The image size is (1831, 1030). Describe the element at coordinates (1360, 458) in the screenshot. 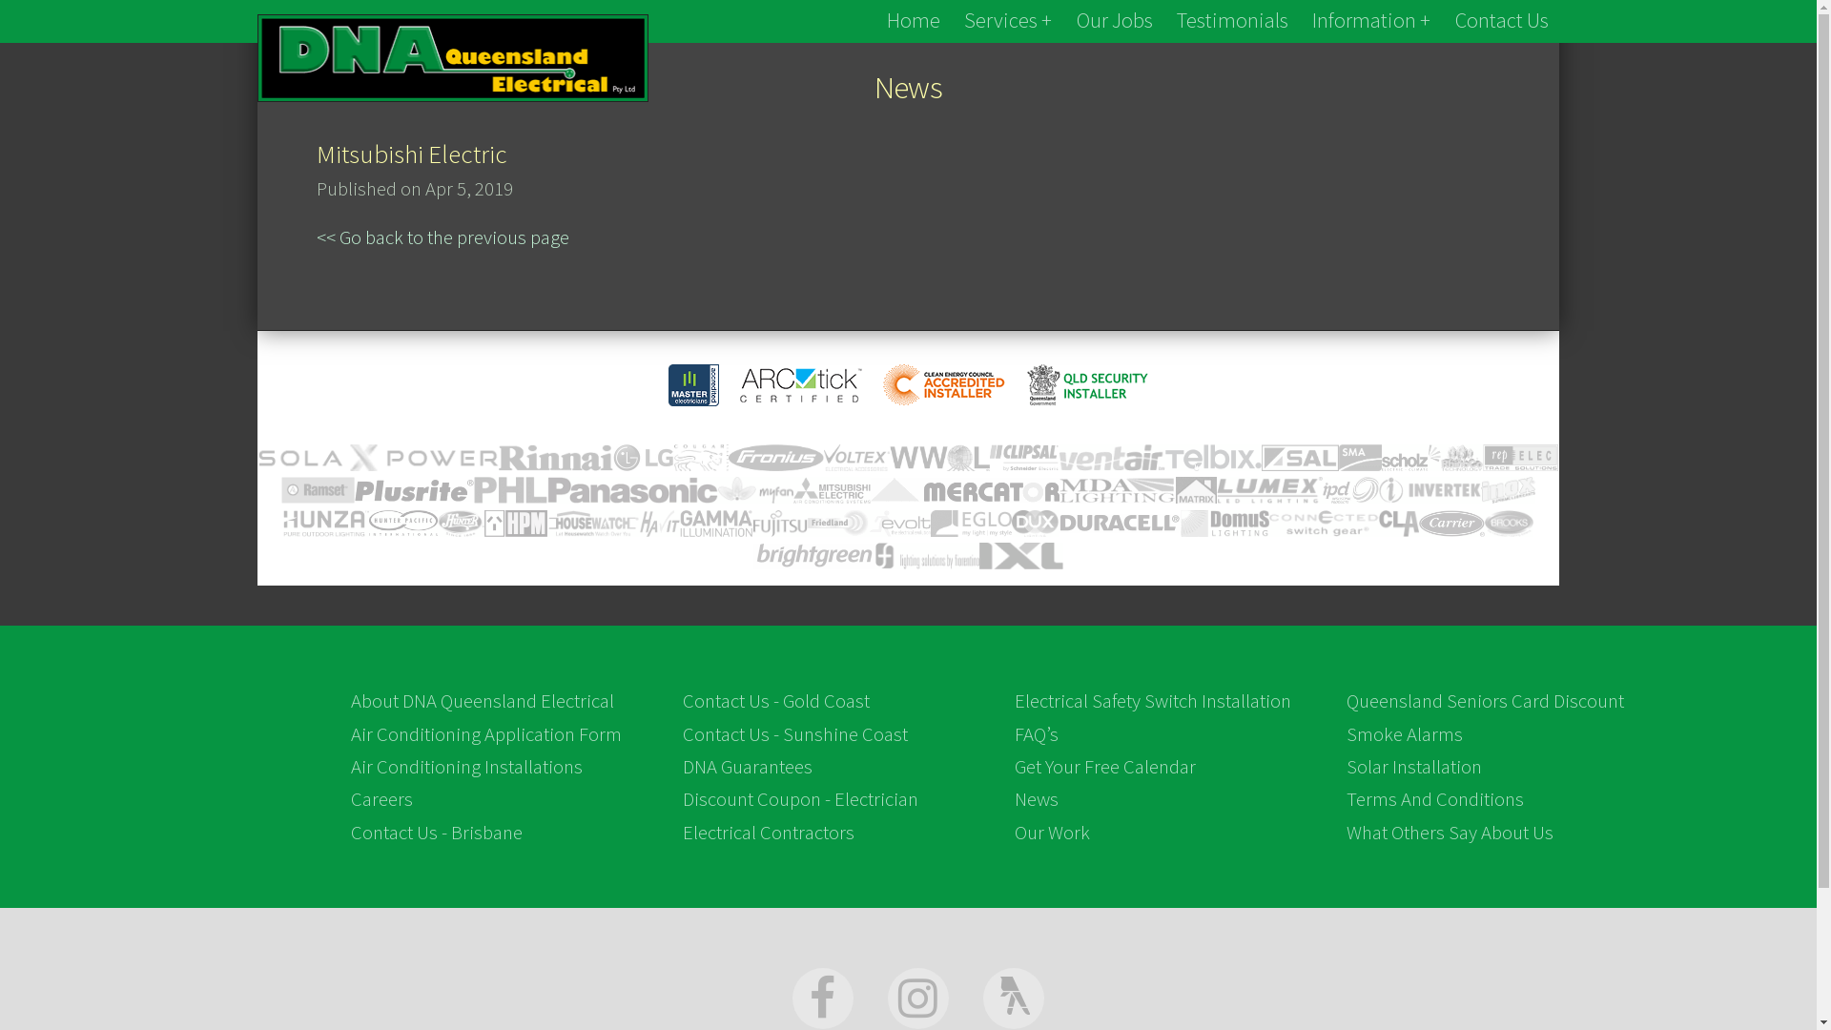

I see `SMA` at that location.